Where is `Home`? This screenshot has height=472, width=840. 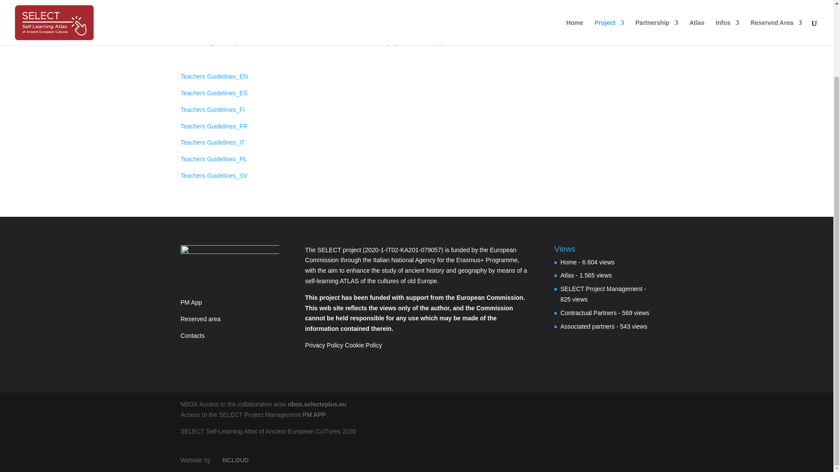
Home is located at coordinates (568, 262).